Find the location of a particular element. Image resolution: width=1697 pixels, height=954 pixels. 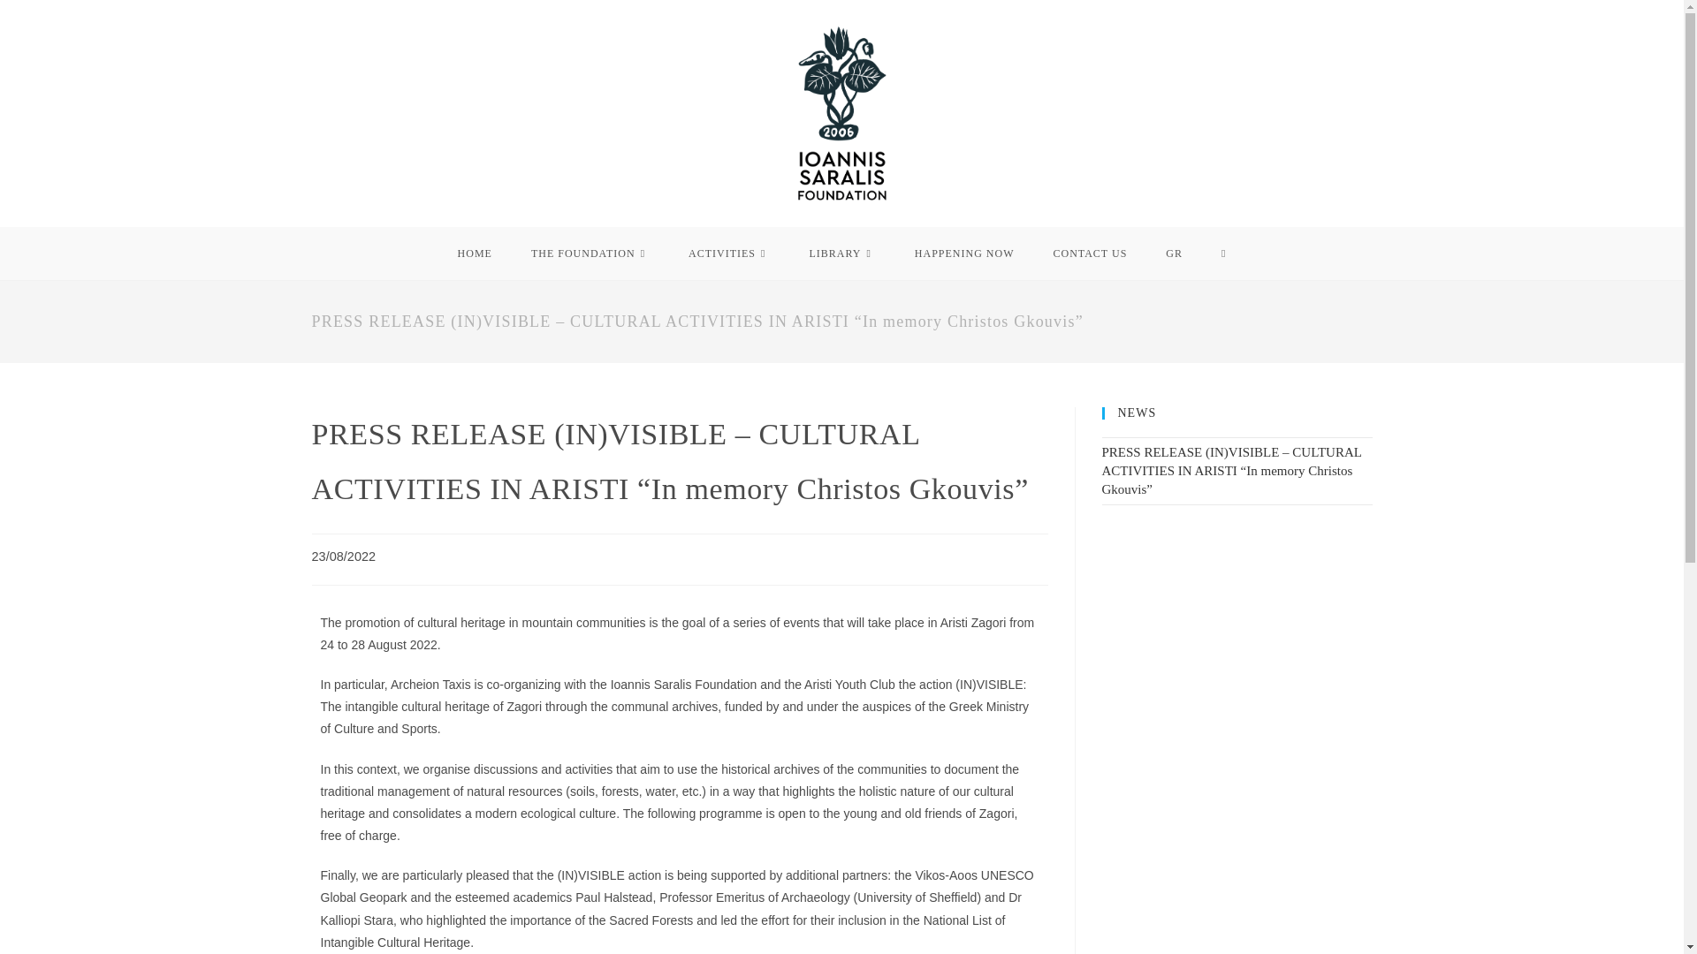

THE FOUNDATION is located at coordinates (590, 254).